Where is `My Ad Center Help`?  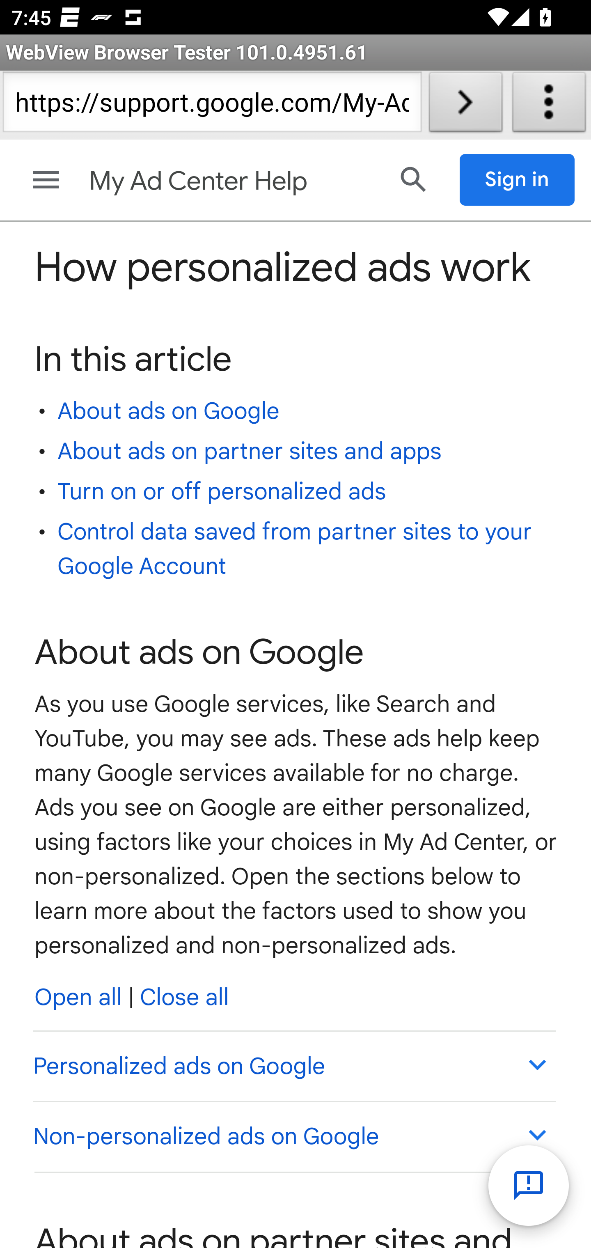 My Ad Center Help is located at coordinates (233, 181).